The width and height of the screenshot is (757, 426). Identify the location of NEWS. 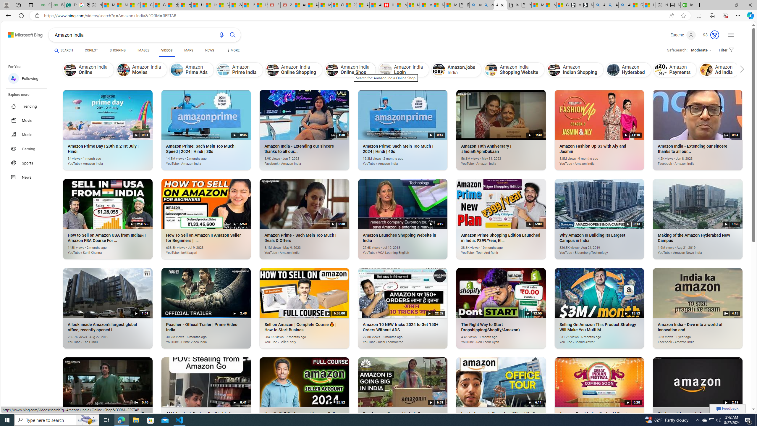
(210, 50).